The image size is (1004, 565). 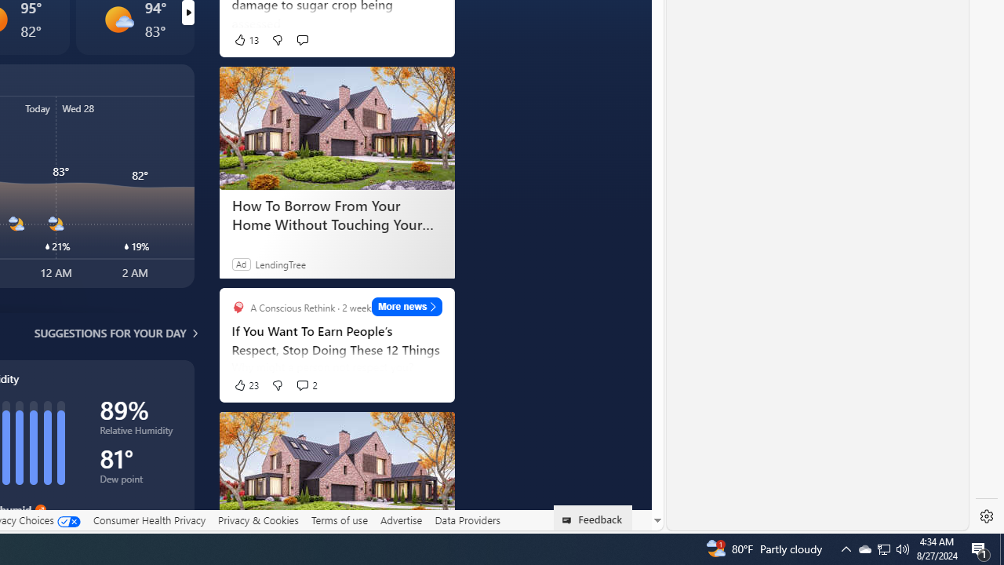 What do you see at coordinates (569, 520) in the screenshot?
I see `Class: feedback_link_icon-DS-EntryPoint1-1` at bounding box center [569, 520].